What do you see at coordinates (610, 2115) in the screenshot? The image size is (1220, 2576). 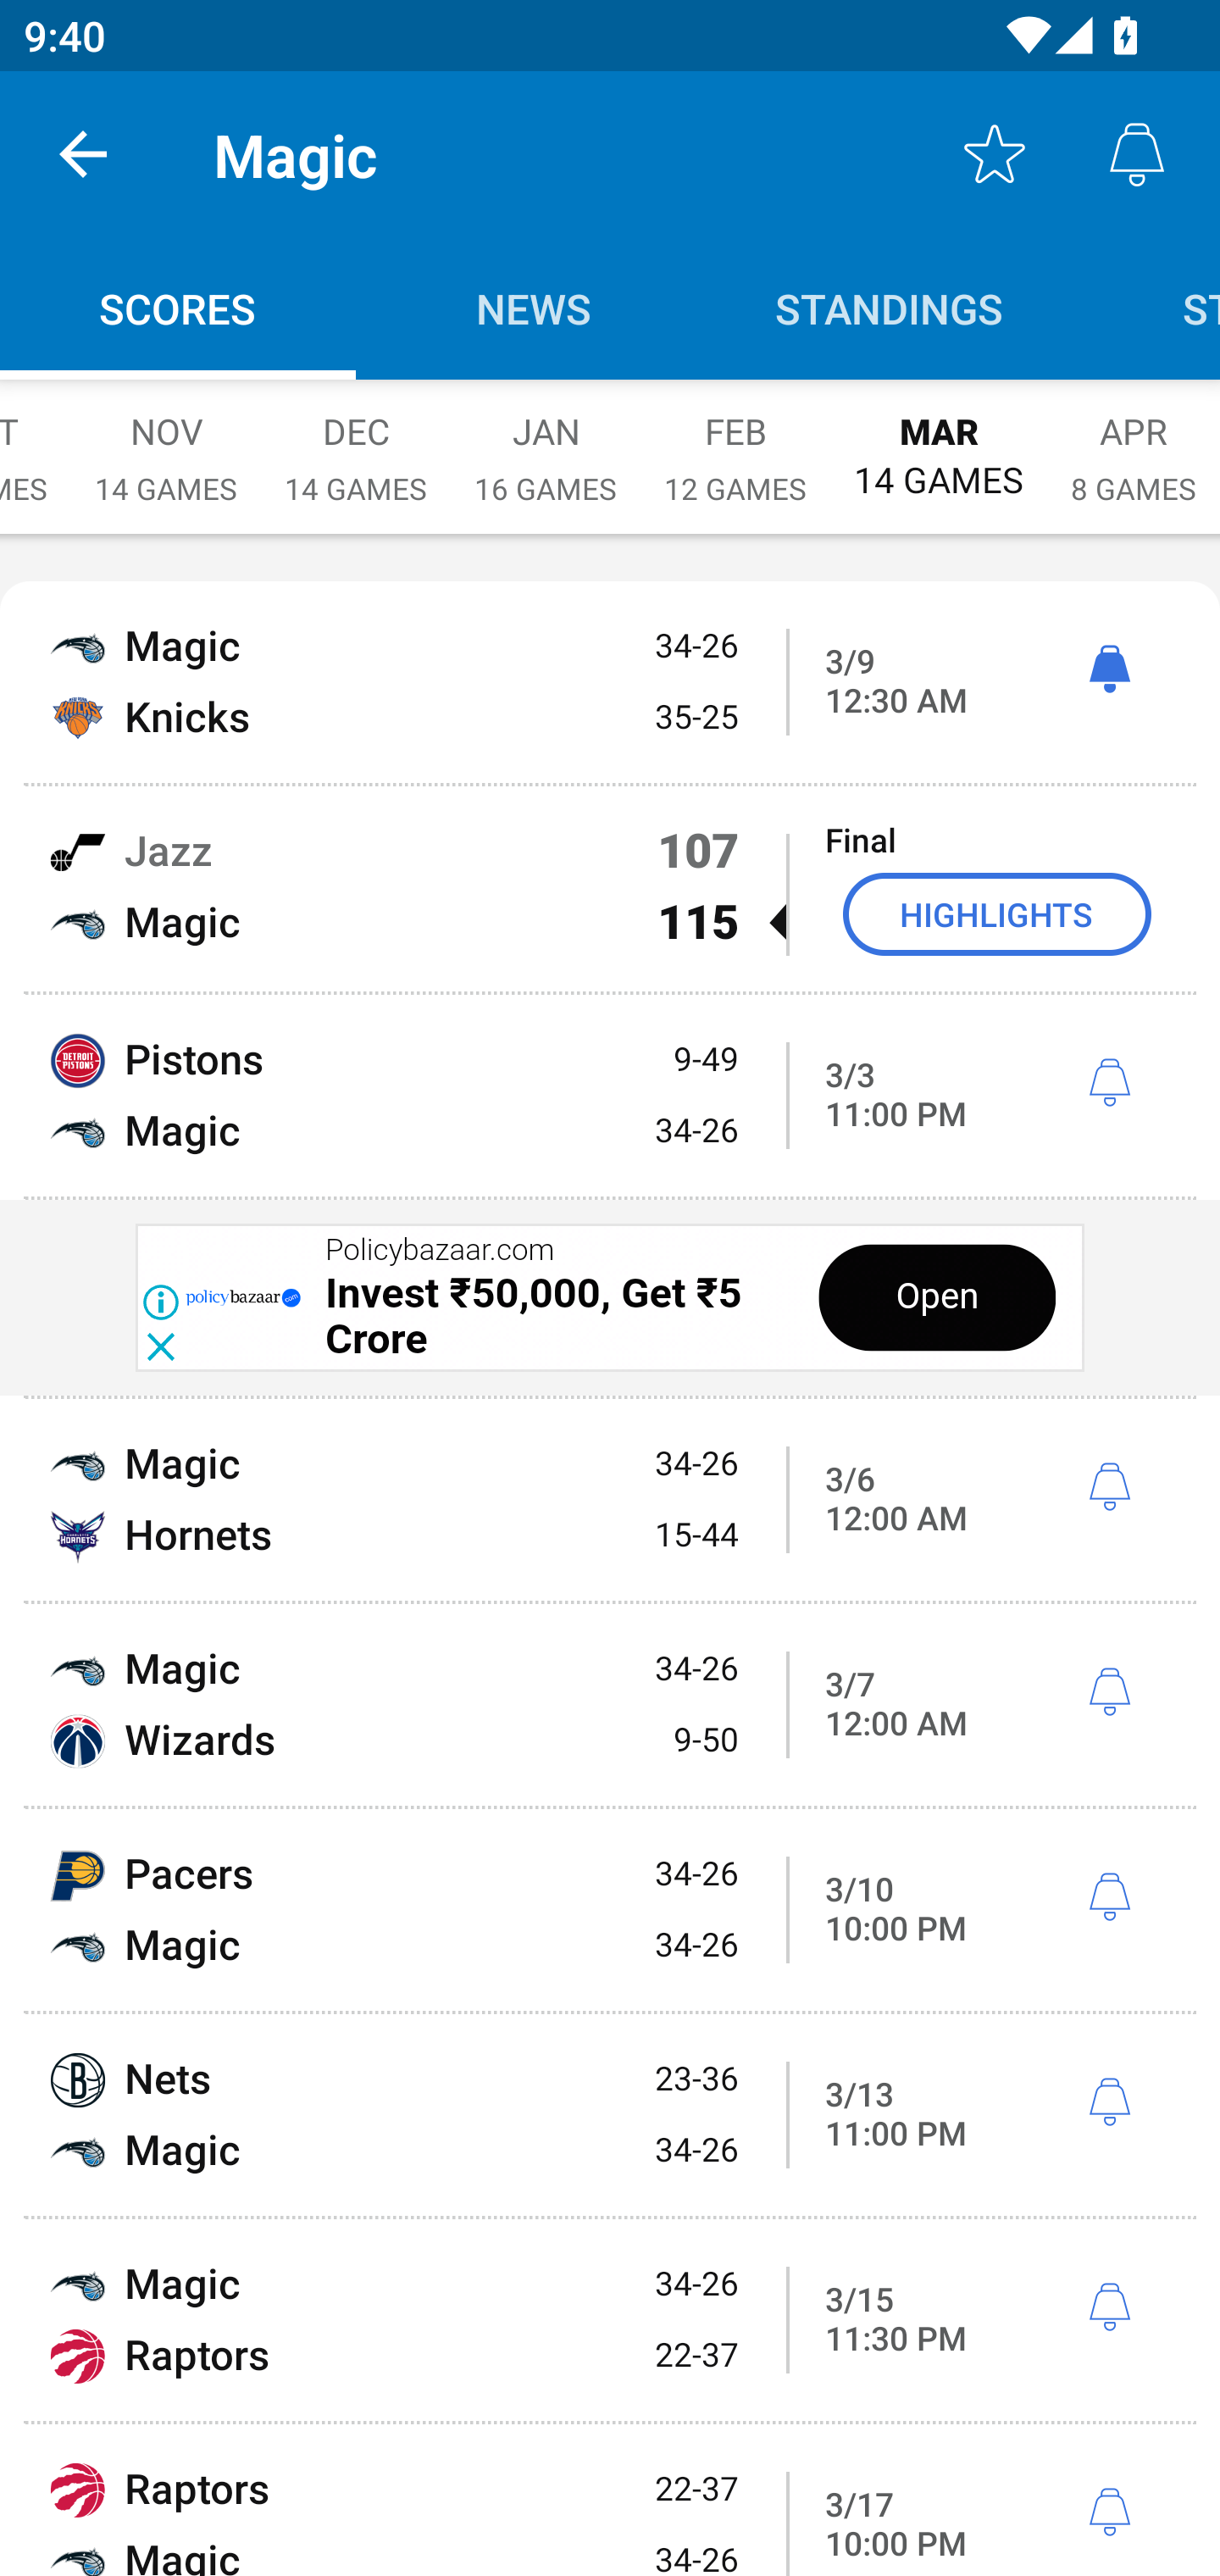 I see `Nets 23-36 Magic 34-26 3/13 11:00 PM í` at bounding box center [610, 2115].